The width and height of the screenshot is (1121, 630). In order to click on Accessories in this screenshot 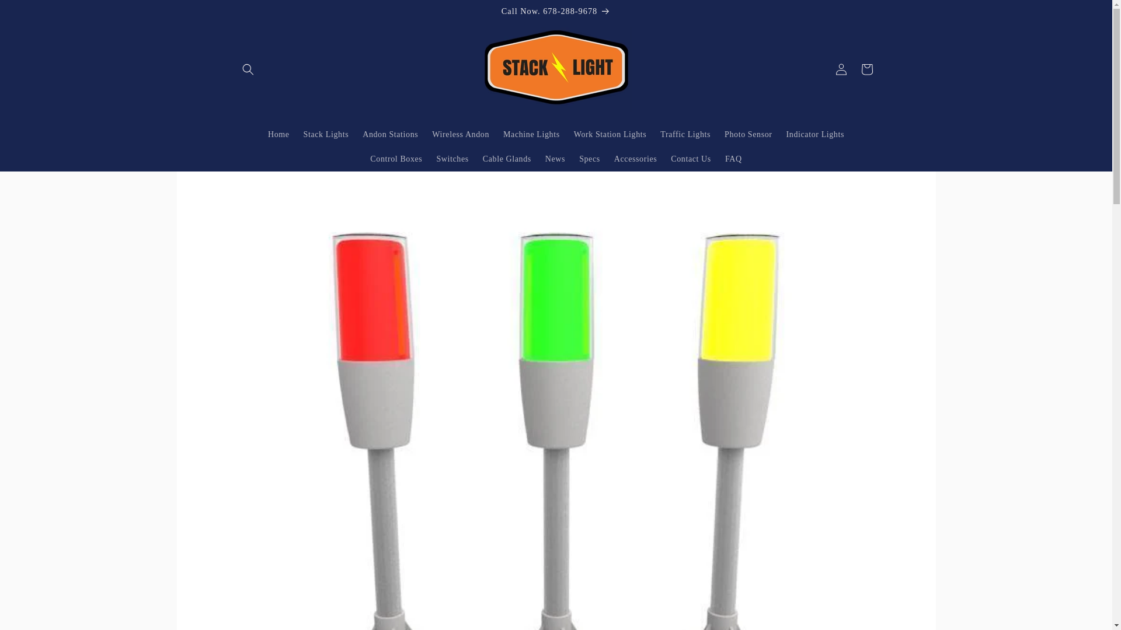, I will do `click(635, 159)`.